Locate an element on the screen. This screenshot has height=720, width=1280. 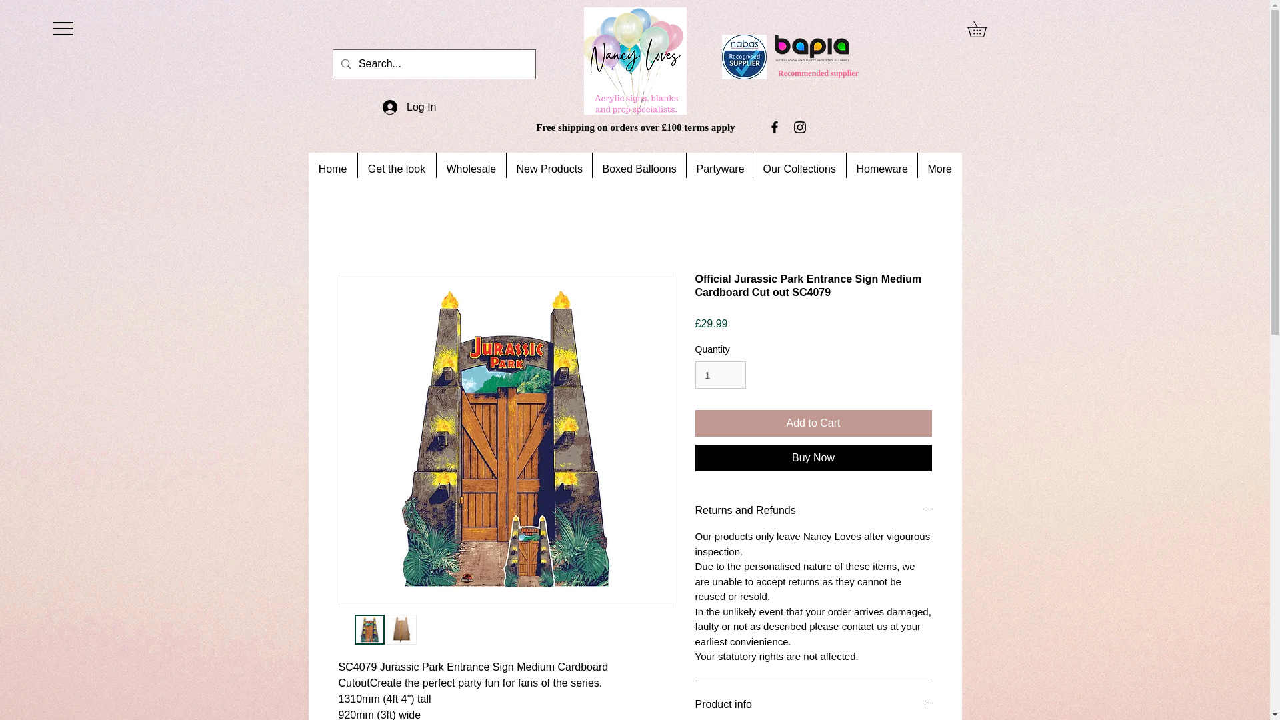
Get the look is located at coordinates (396, 169).